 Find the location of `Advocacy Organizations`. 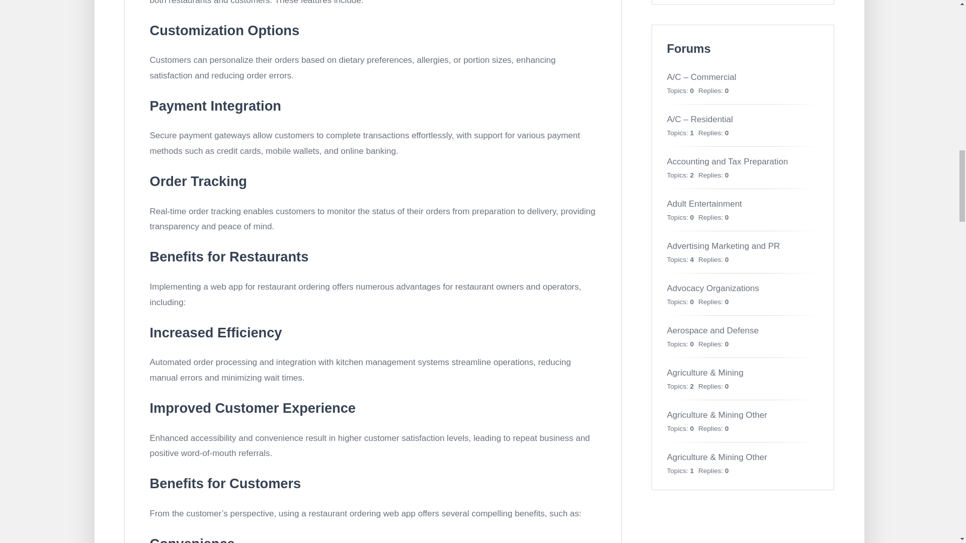

Advocacy Organizations is located at coordinates (713, 288).